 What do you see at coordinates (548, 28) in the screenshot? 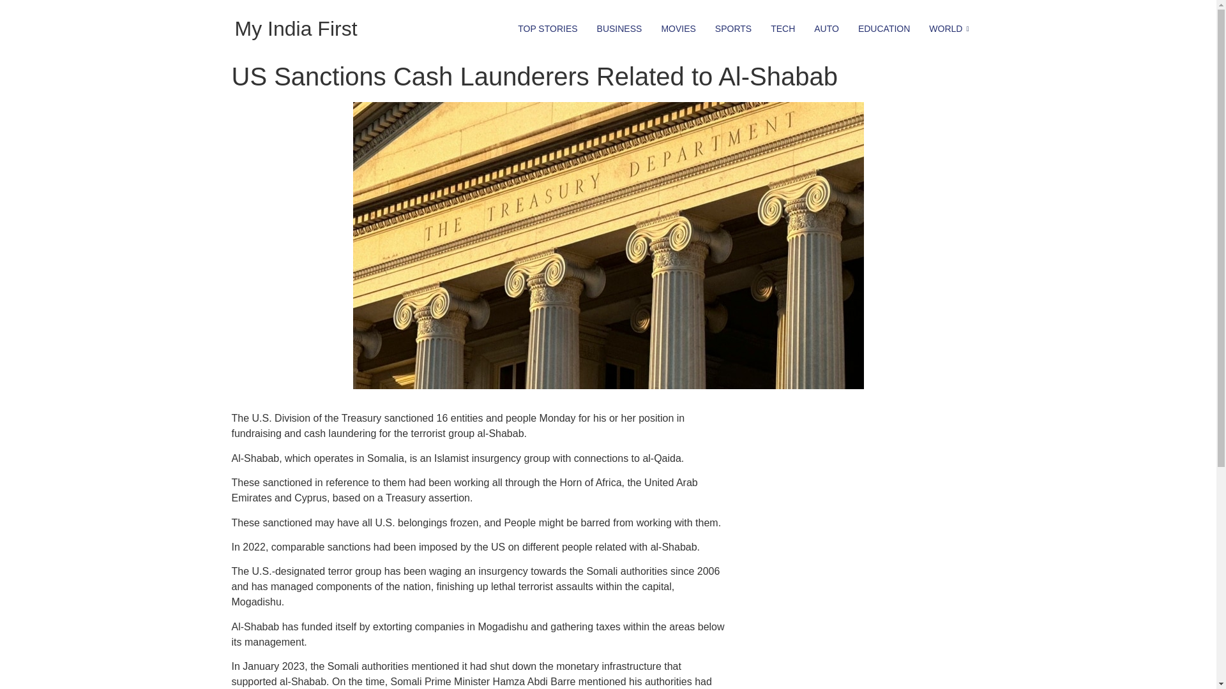
I see `TOP STORIES` at bounding box center [548, 28].